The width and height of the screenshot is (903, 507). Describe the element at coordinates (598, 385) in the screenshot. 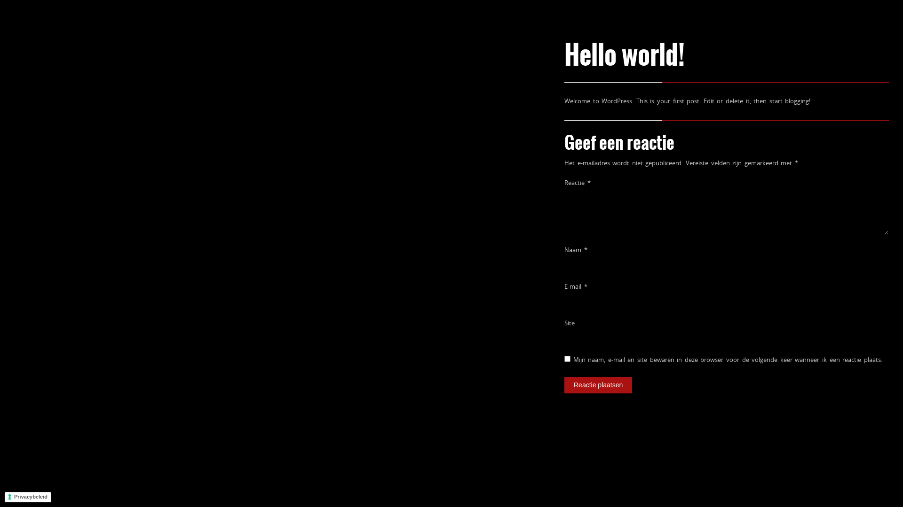

I see `Reactie plaatsen` at that location.